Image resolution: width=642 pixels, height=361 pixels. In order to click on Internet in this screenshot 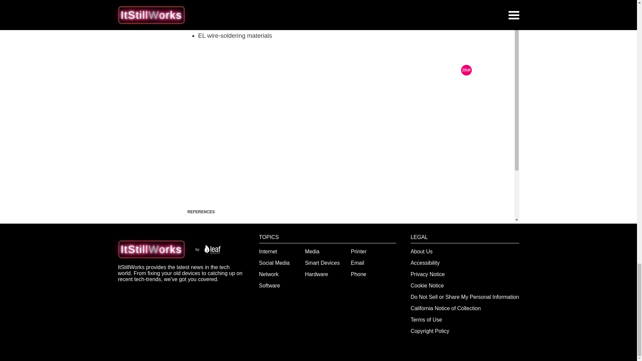, I will do `click(268, 251)`.